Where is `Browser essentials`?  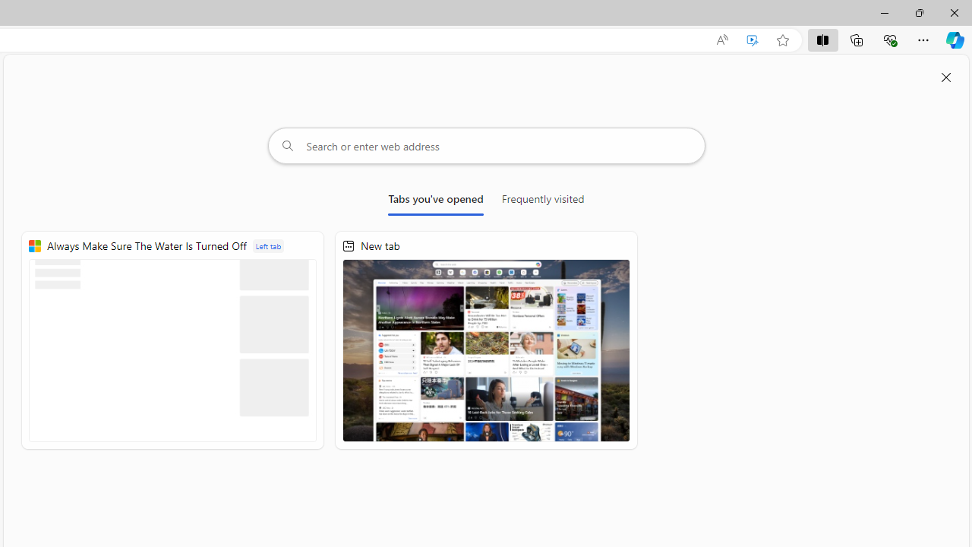
Browser essentials is located at coordinates (890, 40).